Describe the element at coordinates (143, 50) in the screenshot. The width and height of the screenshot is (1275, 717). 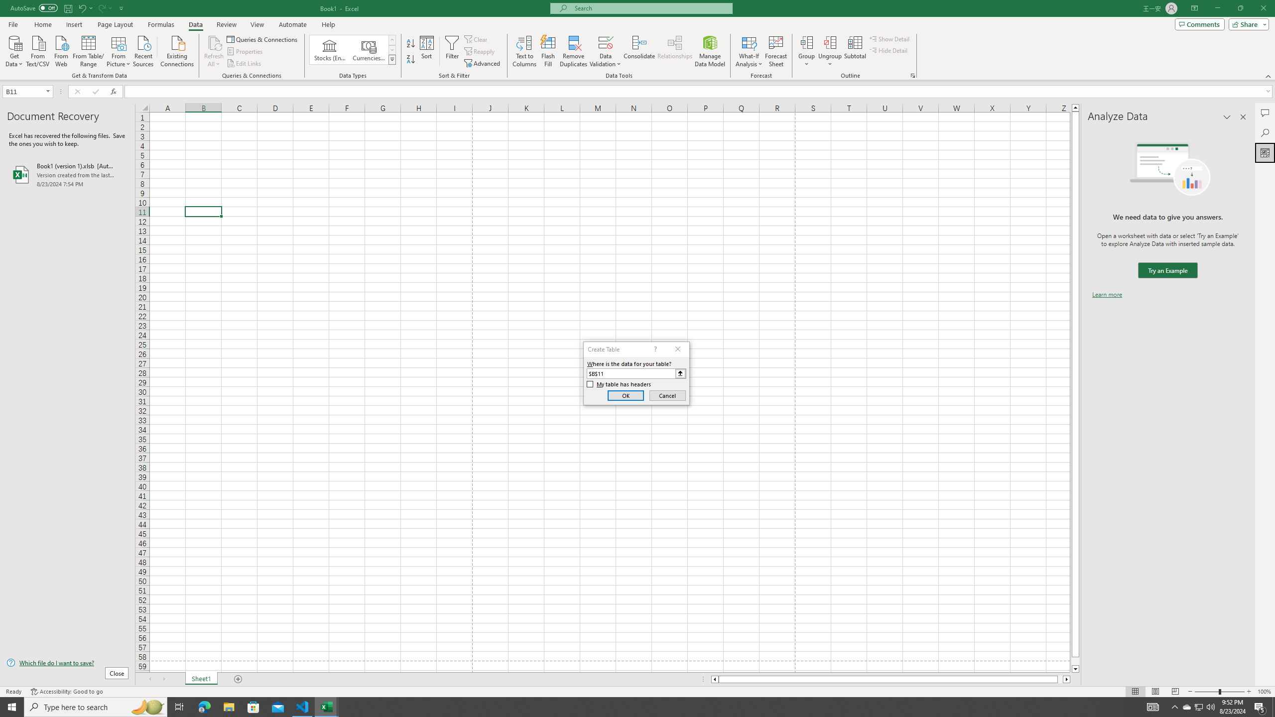
I see `Recent Sources` at that location.